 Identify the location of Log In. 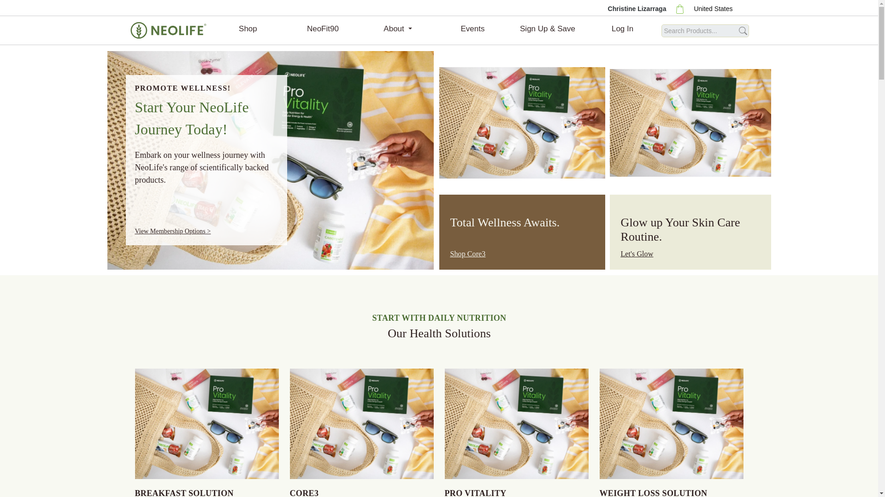
(622, 30).